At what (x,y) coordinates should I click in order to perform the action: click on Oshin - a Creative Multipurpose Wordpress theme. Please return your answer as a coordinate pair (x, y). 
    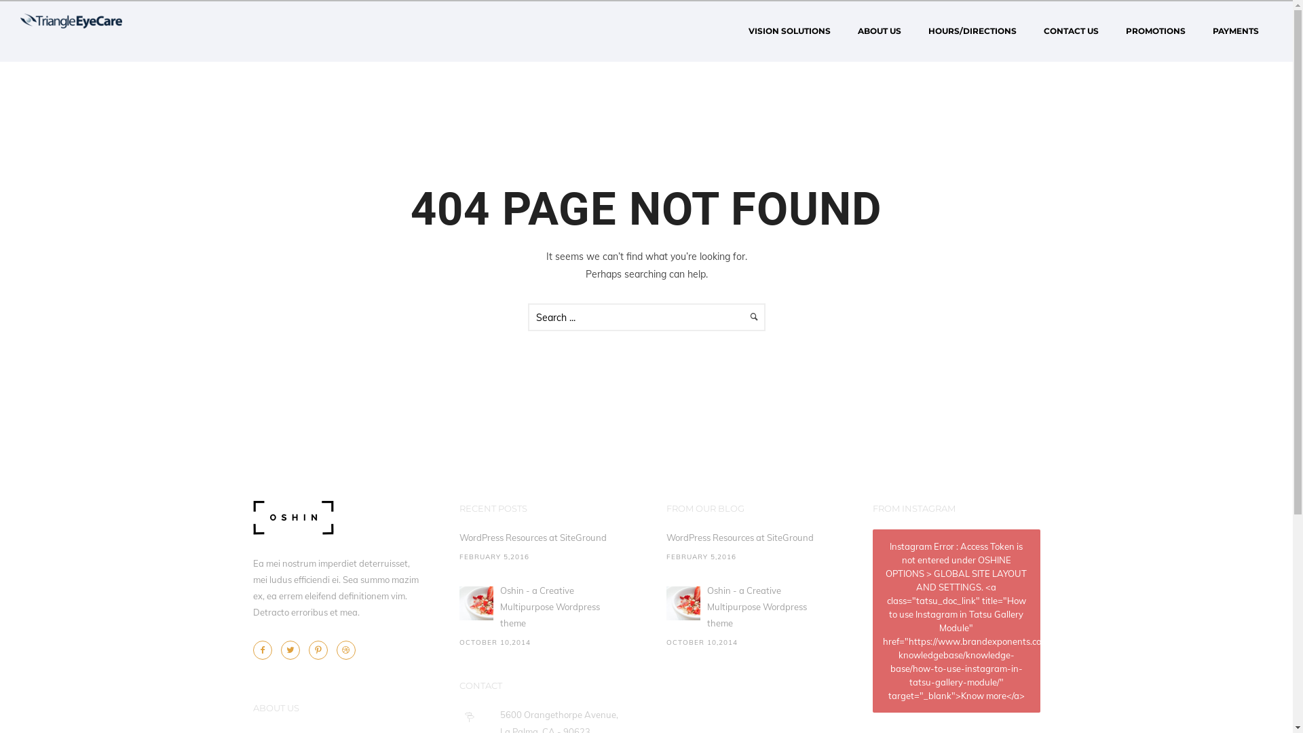
    Looking at the image, I should click on (476, 603).